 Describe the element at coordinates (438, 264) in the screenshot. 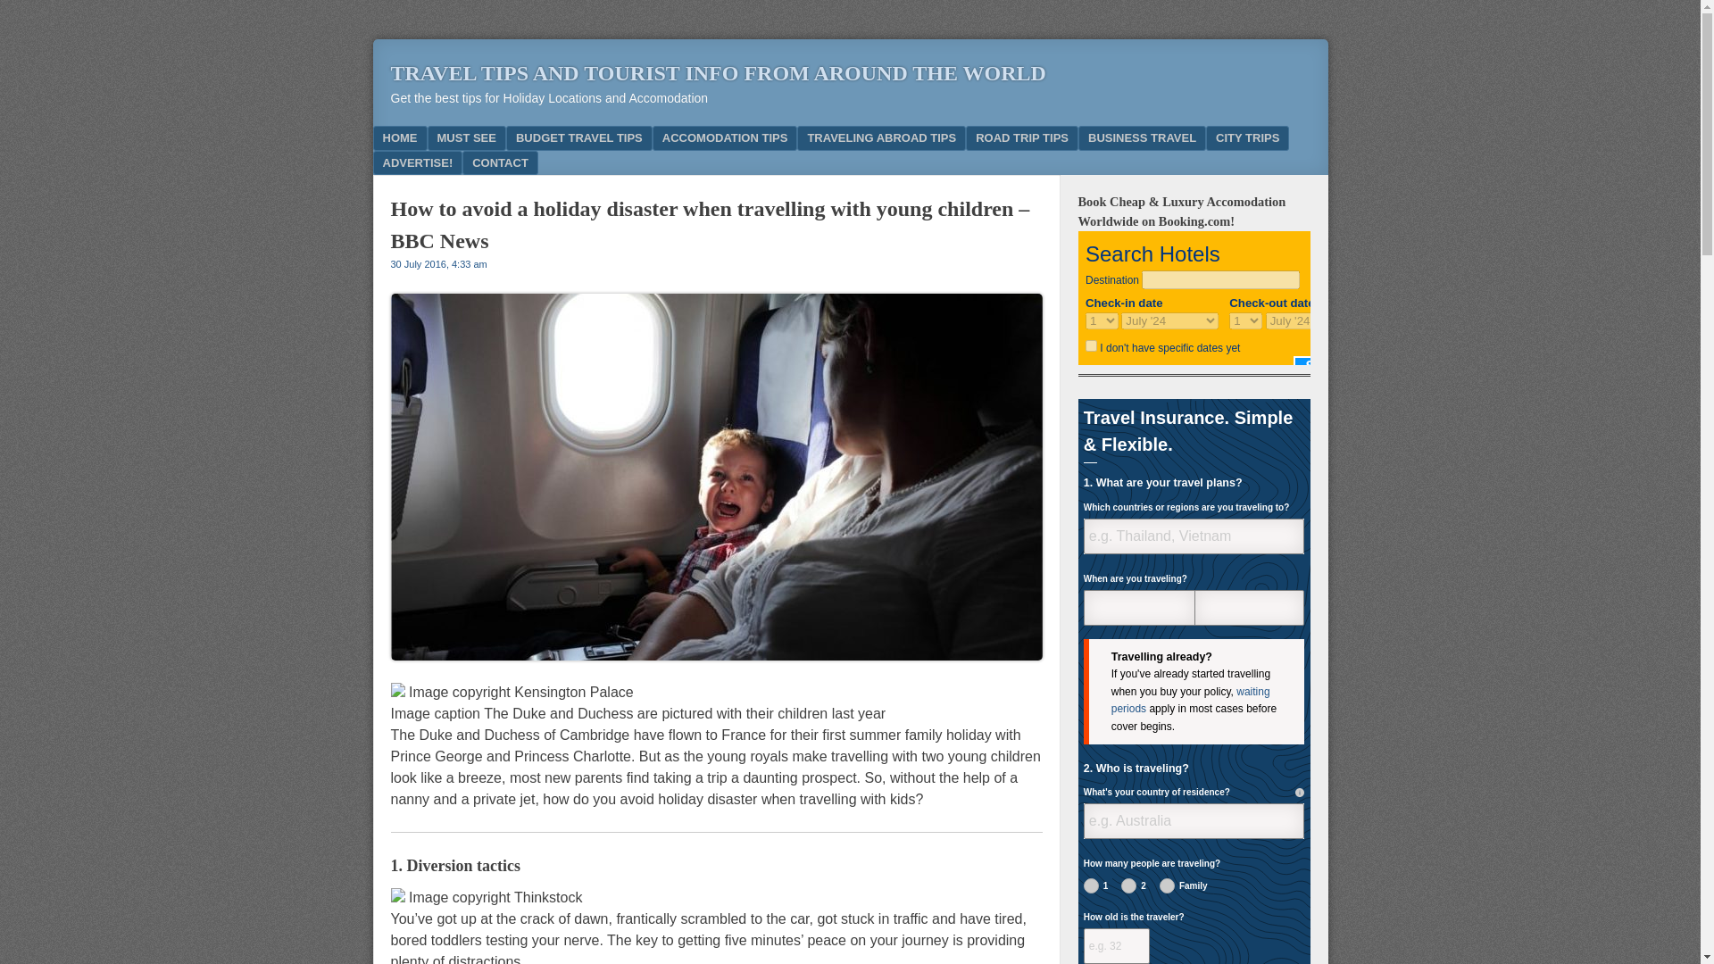

I see `30 July 2016, 4:33 am` at that location.